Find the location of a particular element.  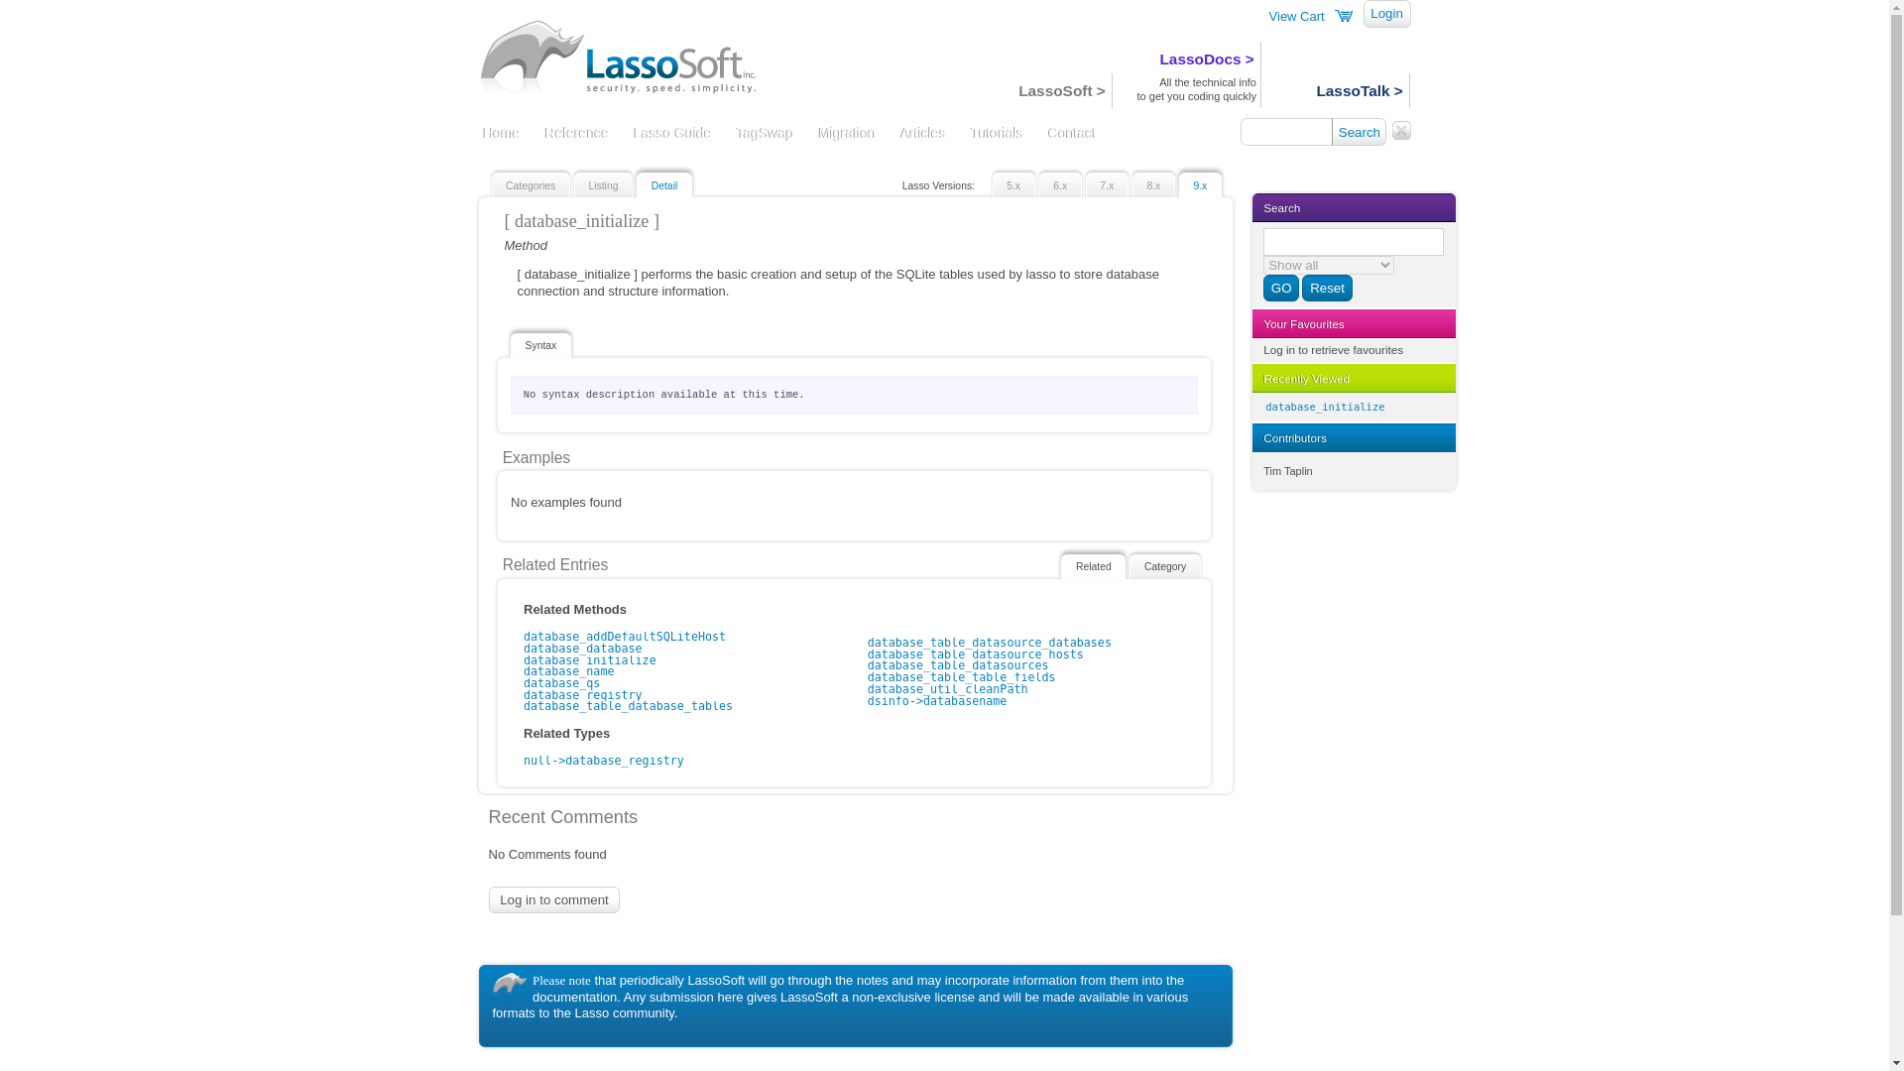

Home is located at coordinates (501, 135).